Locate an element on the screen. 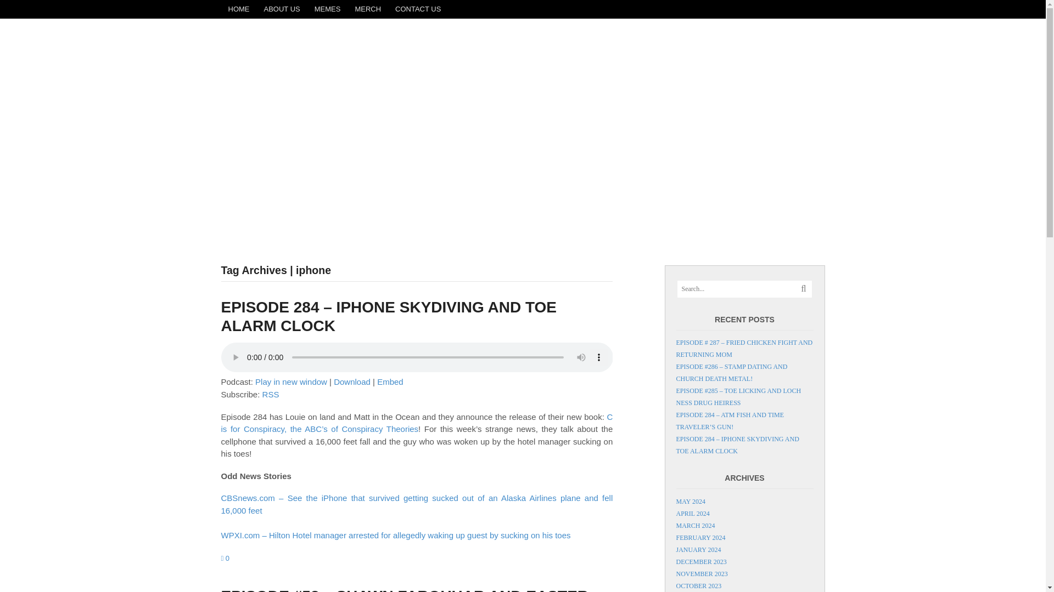 The height and width of the screenshot is (592, 1054). RSS is located at coordinates (271, 394).